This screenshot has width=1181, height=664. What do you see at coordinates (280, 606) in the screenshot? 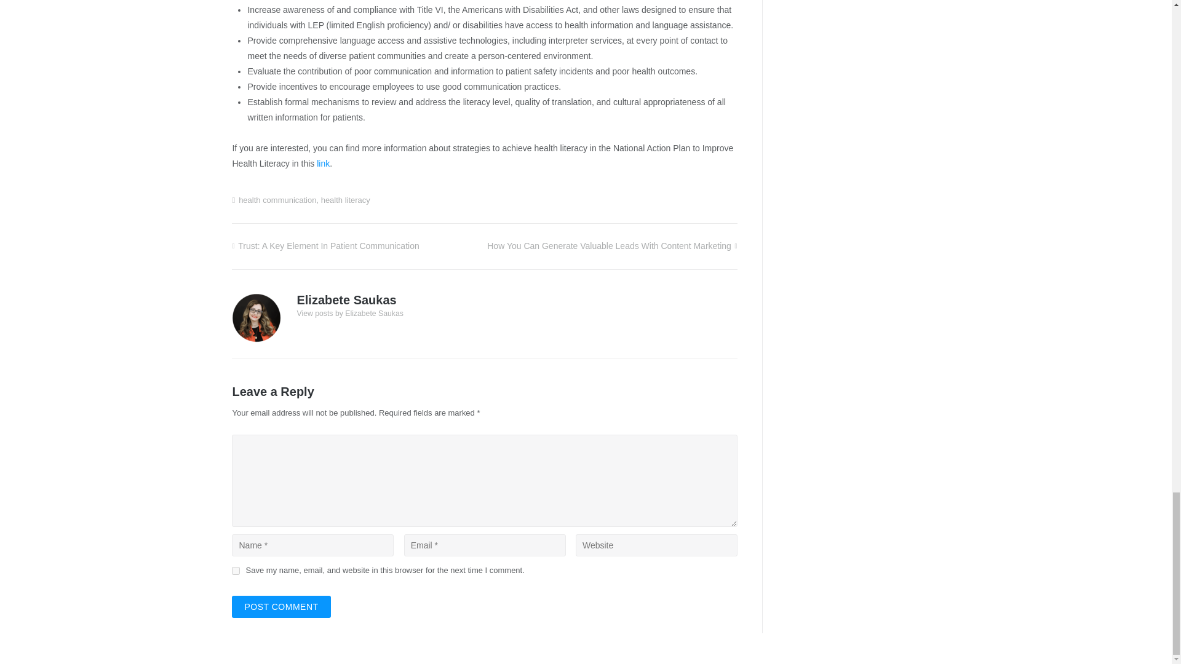
I see `Post Comment` at bounding box center [280, 606].